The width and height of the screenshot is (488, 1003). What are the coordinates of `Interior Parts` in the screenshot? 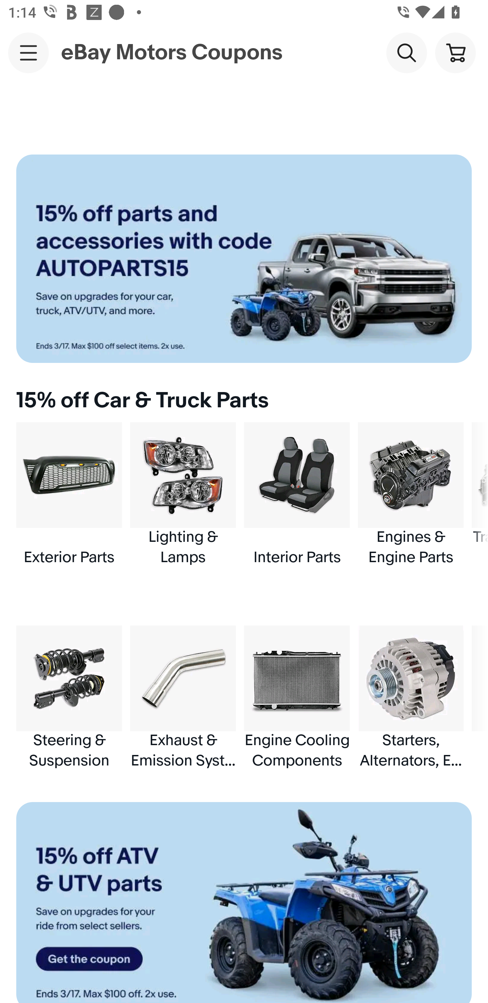 It's located at (297, 494).